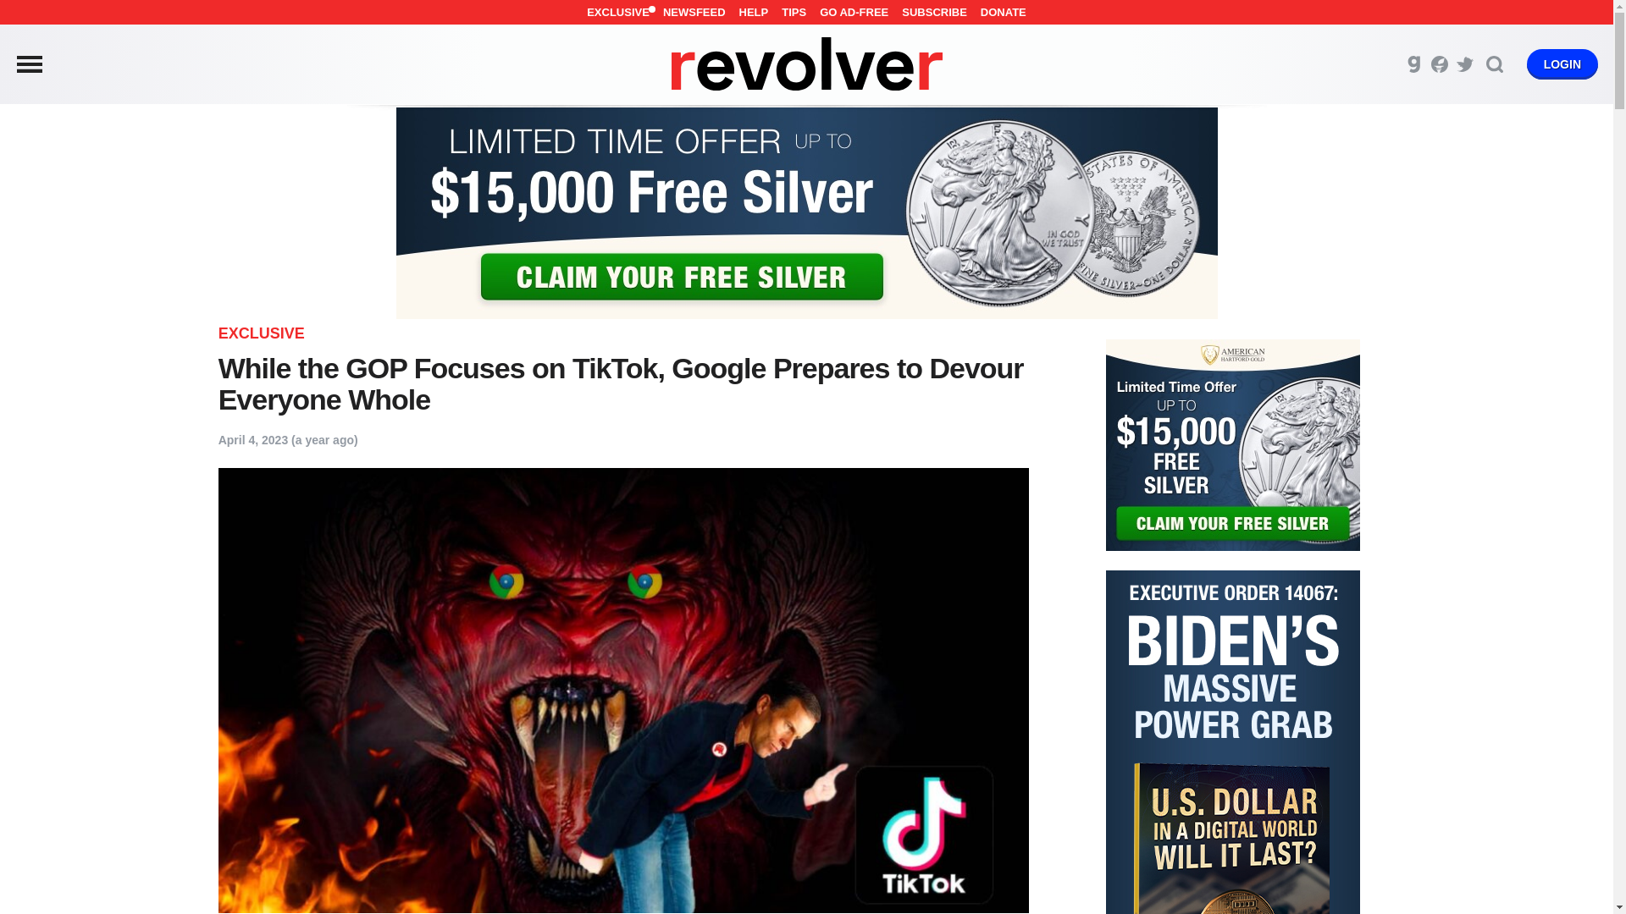 The width and height of the screenshot is (1626, 914). I want to click on Gab, so click(1414, 64).